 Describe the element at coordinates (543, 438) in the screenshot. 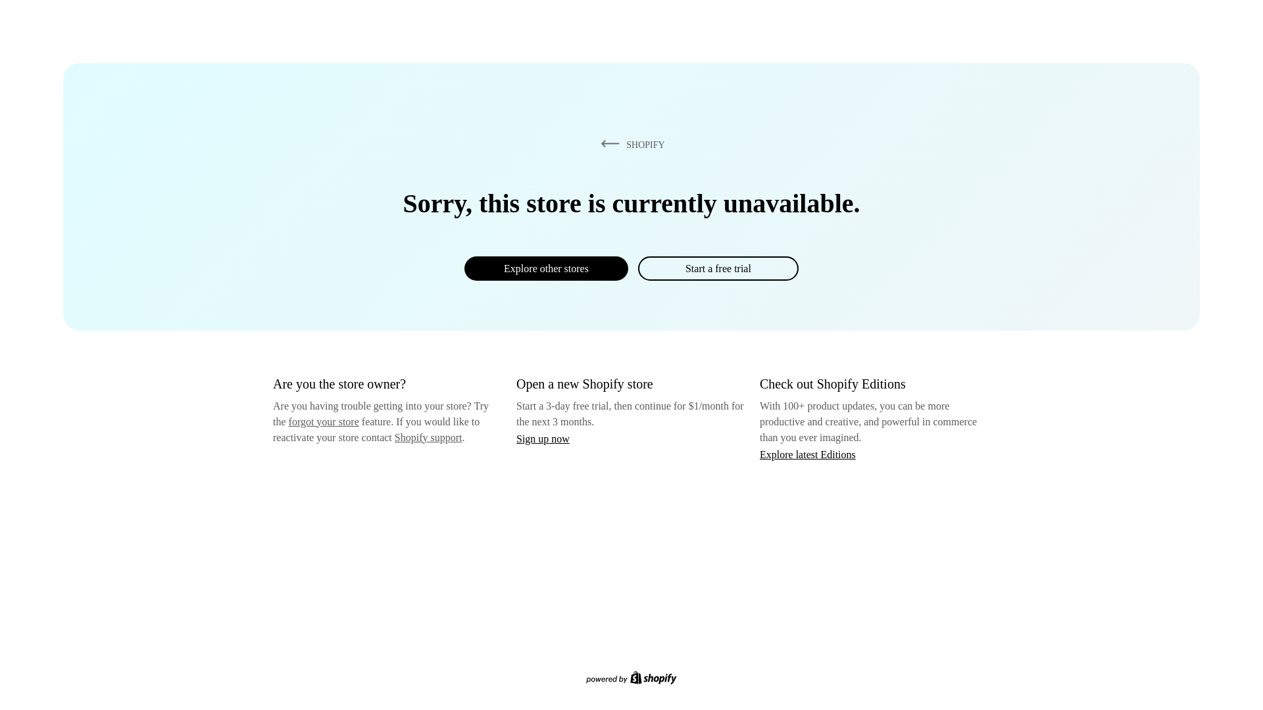

I see `Sign up now` at that location.